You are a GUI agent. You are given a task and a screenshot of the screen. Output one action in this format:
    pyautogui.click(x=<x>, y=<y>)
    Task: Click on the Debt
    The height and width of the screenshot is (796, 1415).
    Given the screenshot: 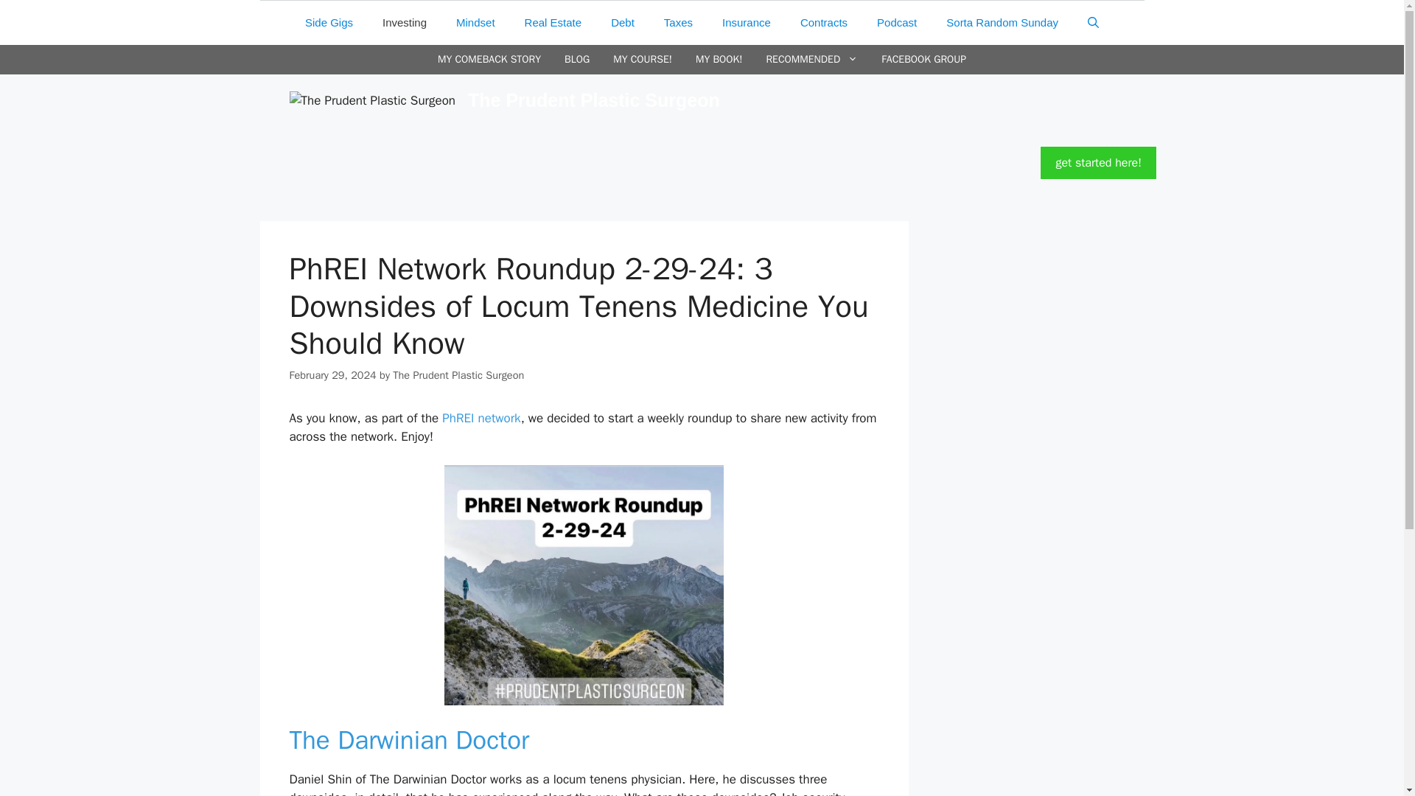 What is the action you would take?
    pyautogui.click(x=622, y=22)
    